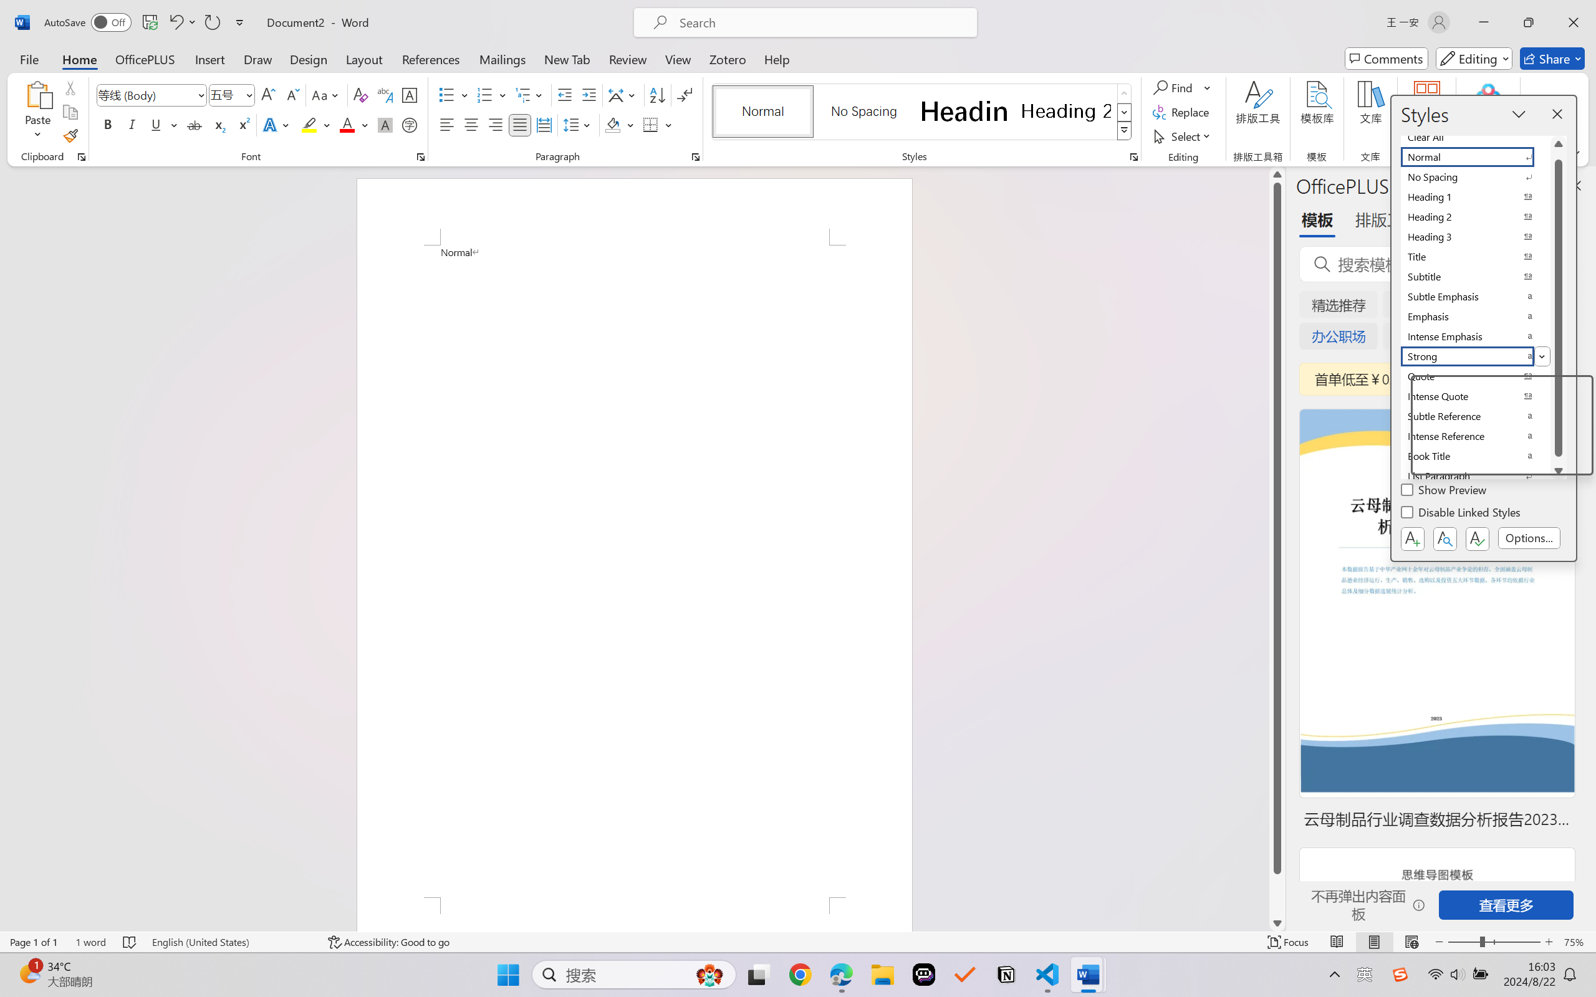 This screenshot has width=1596, height=997. I want to click on Justify, so click(520, 125).